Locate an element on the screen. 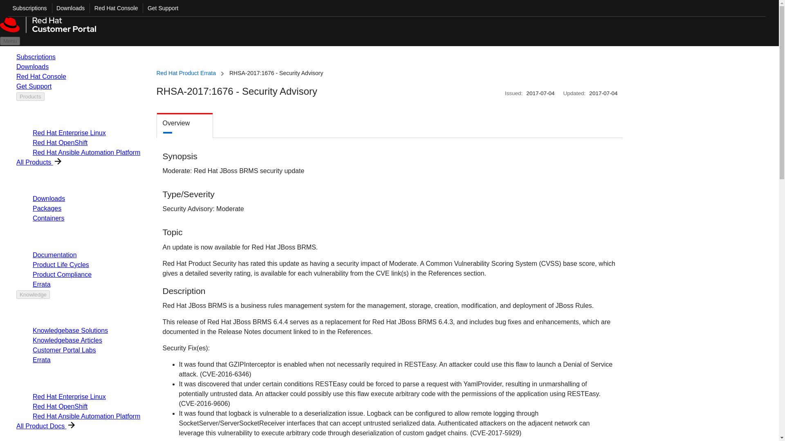 The width and height of the screenshot is (785, 441). Subscriptions is located at coordinates (27, 8).